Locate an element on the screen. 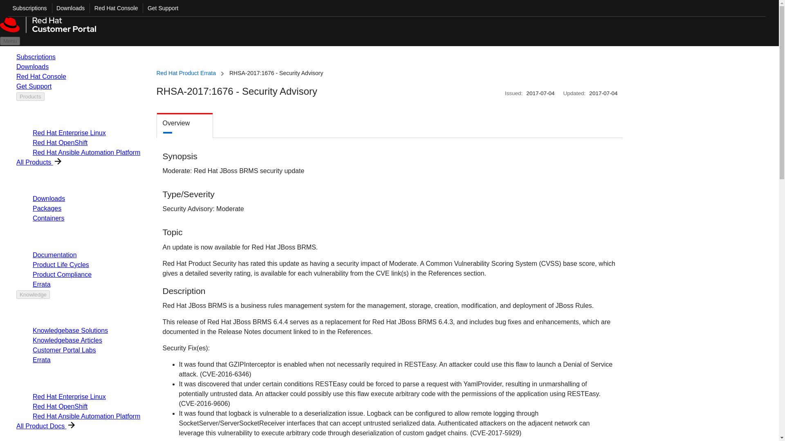 The width and height of the screenshot is (785, 441). Subscriptions is located at coordinates (27, 8).